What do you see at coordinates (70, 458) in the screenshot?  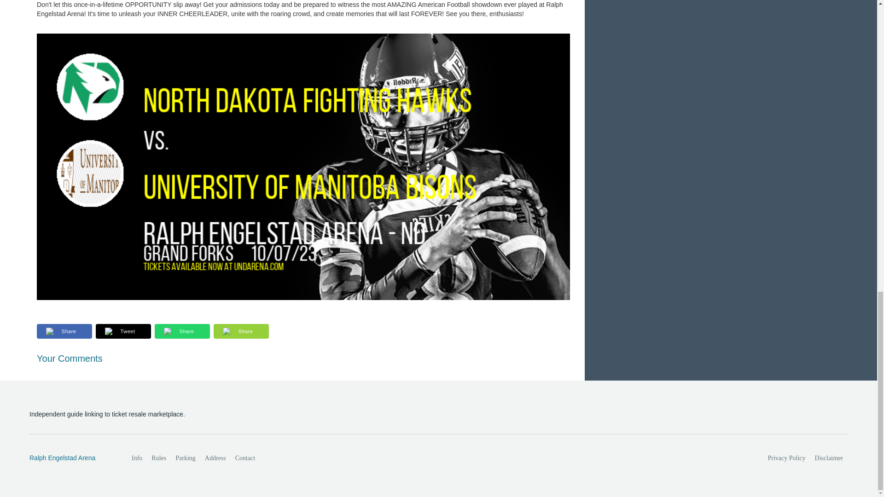 I see `Ralph Engelstad Arena` at bounding box center [70, 458].